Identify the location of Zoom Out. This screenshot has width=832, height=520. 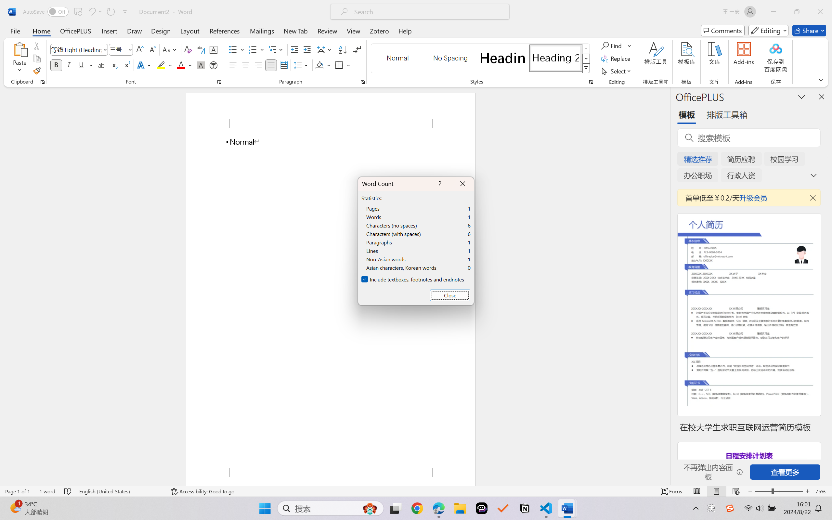
(763, 491).